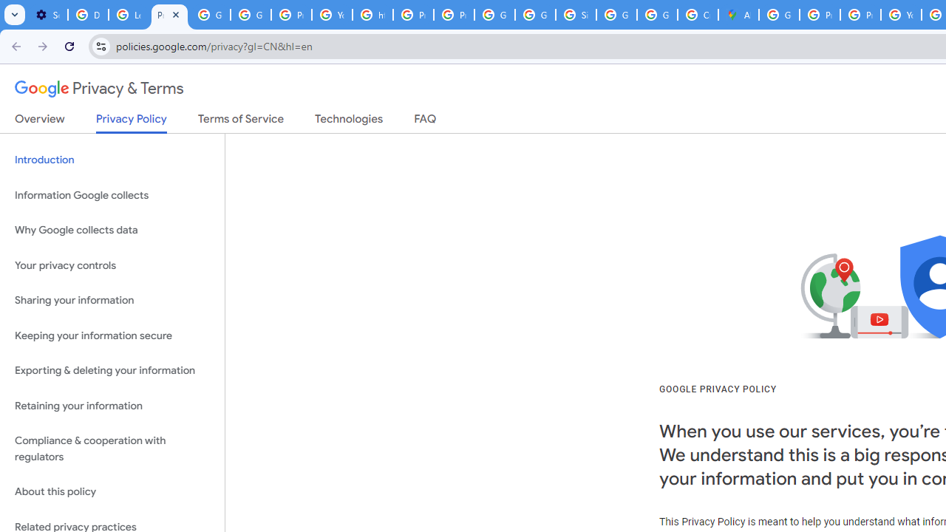  I want to click on Create your Google Account, so click(698, 15).